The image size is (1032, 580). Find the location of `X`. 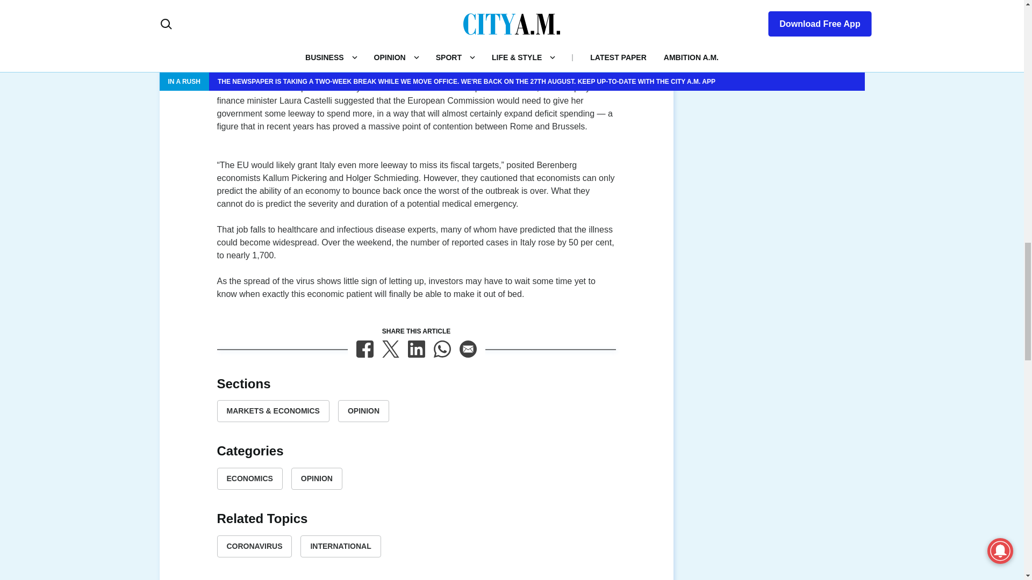

X is located at coordinates (390, 349).